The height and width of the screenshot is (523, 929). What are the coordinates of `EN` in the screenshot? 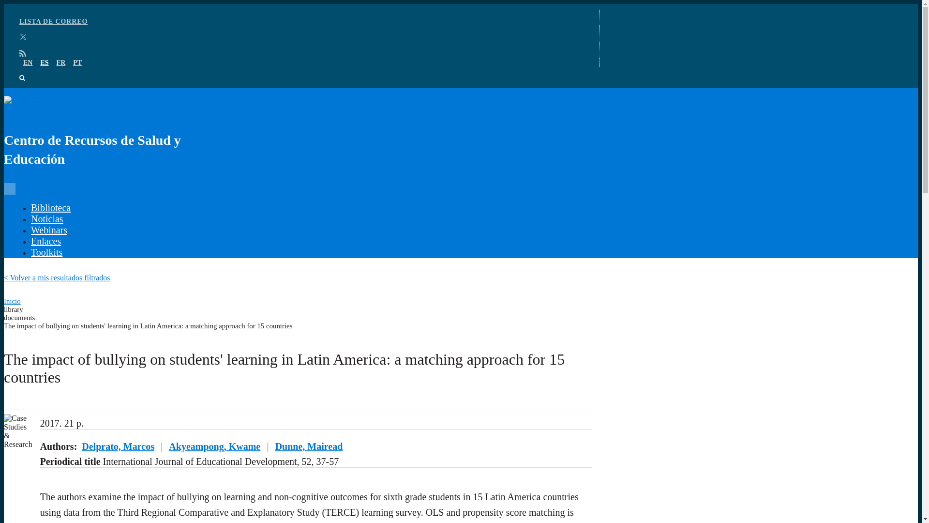 It's located at (28, 71).